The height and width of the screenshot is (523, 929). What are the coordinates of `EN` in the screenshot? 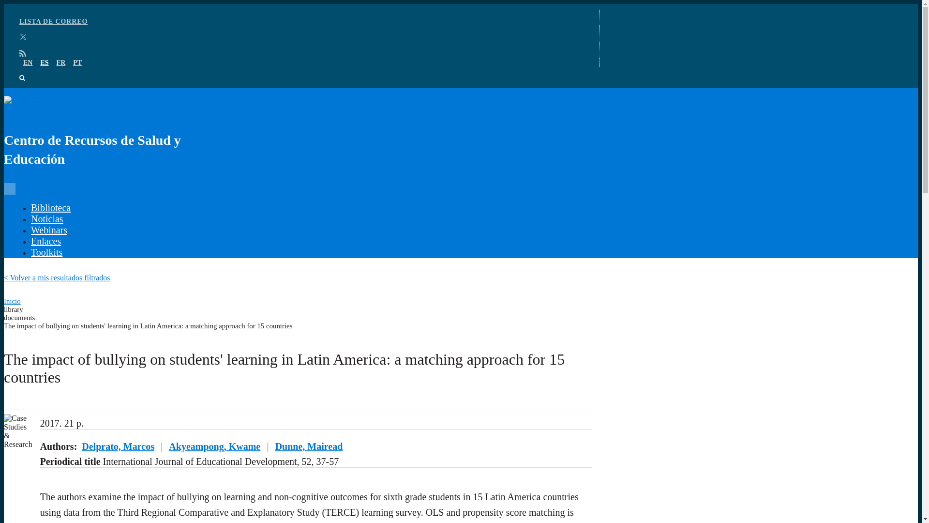 It's located at (28, 71).